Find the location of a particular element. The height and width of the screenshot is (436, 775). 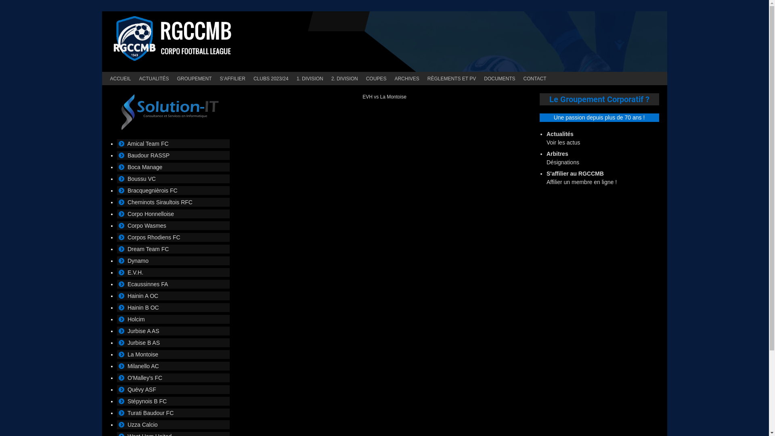

Cheminots Siraultois RFC is located at coordinates (160, 202).